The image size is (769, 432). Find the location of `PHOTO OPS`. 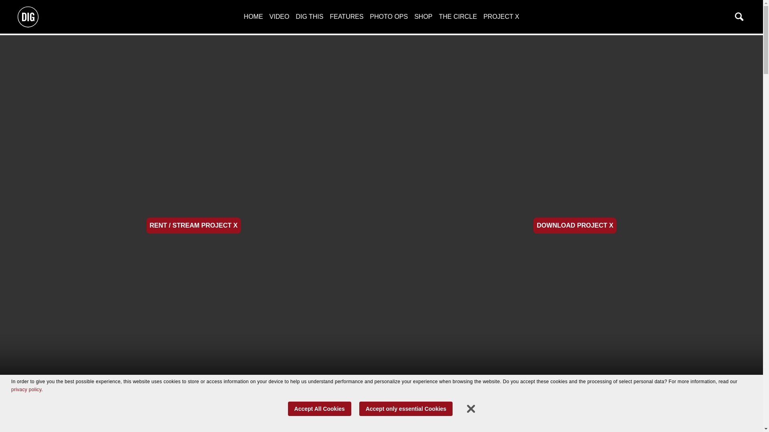

PHOTO OPS is located at coordinates (389, 16).